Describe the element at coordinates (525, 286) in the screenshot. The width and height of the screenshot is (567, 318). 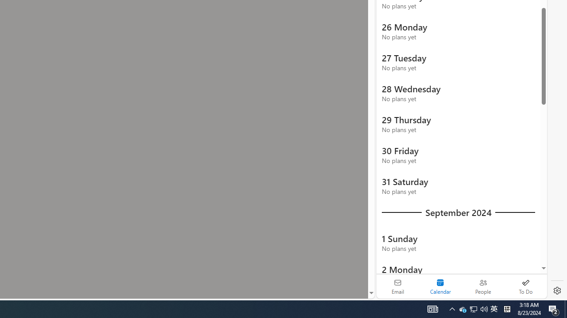
I see `To Do` at that location.